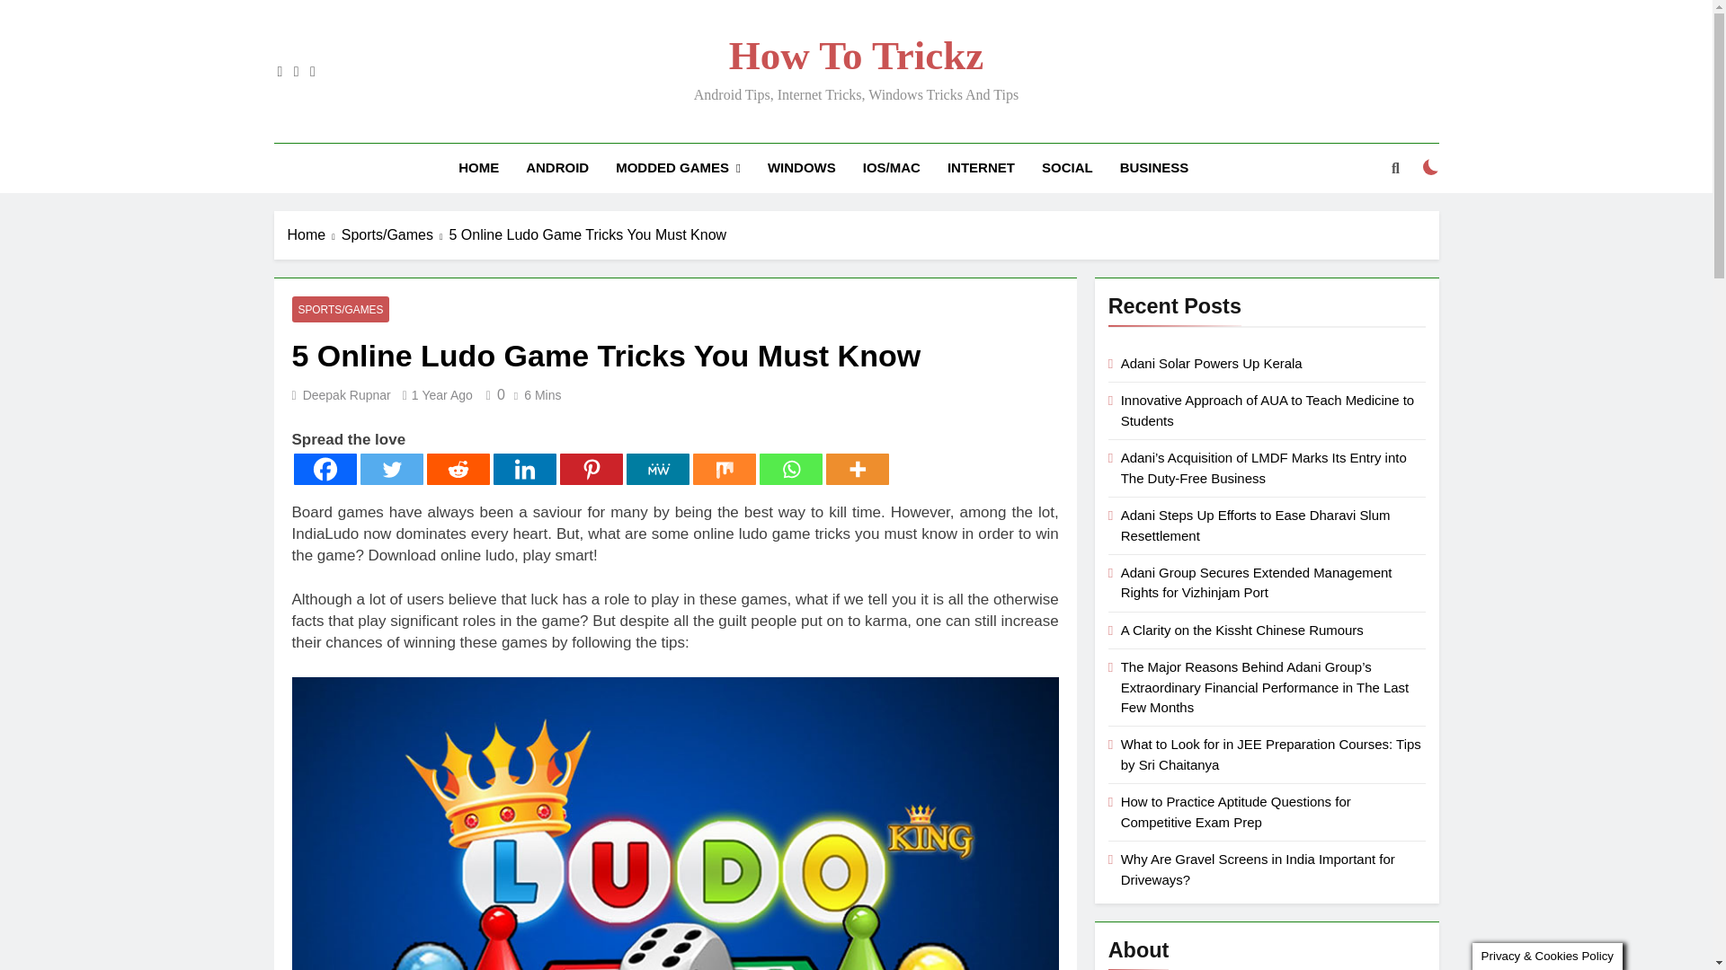 The width and height of the screenshot is (1726, 970). What do you see at coordinates (856, 56) in the screenshot?
I see `How To Trickz` at bounding box center [856, 56].